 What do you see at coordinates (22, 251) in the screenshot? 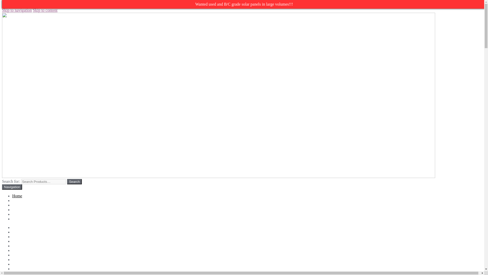
I see `Latest News` at bounding box center [22, 251].